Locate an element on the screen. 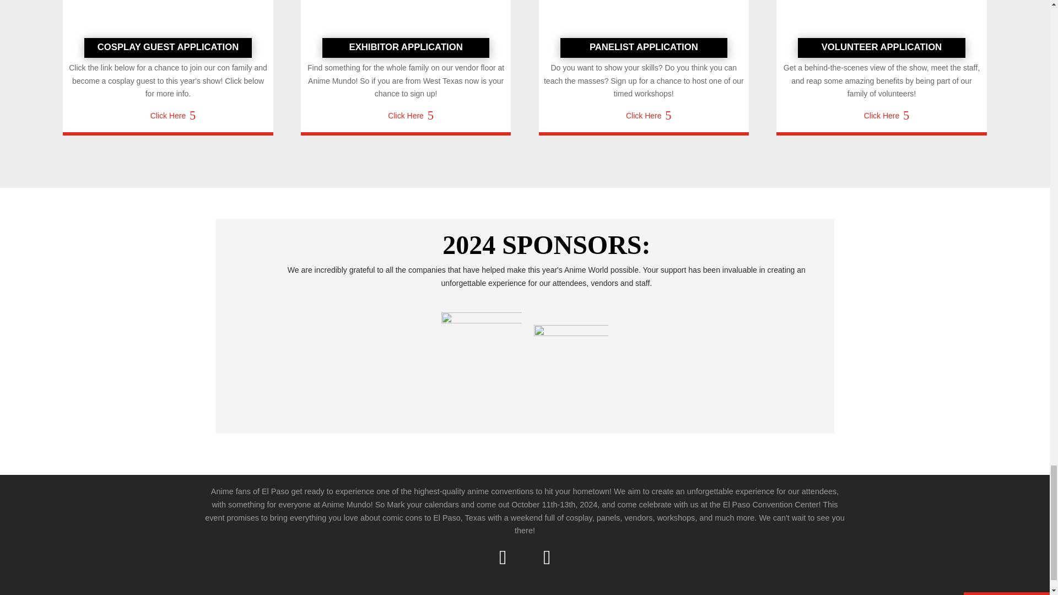  Click Here is located at coordinates (406, 116).